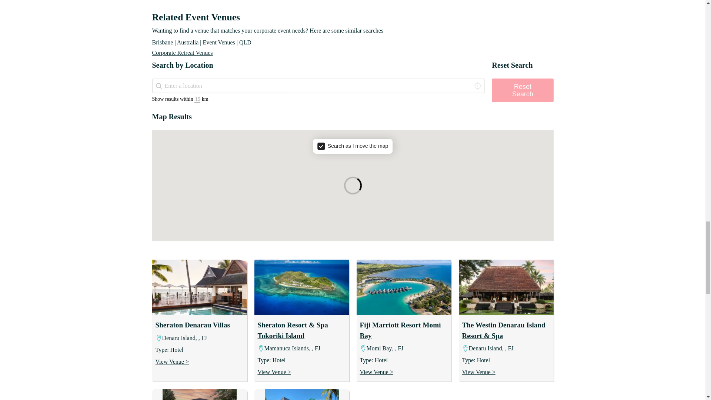 The width and height of the screenshot is (711, 400). Describe the element at coordinates (477, 86) in the screenshot. I see `Locate Me` at that location.